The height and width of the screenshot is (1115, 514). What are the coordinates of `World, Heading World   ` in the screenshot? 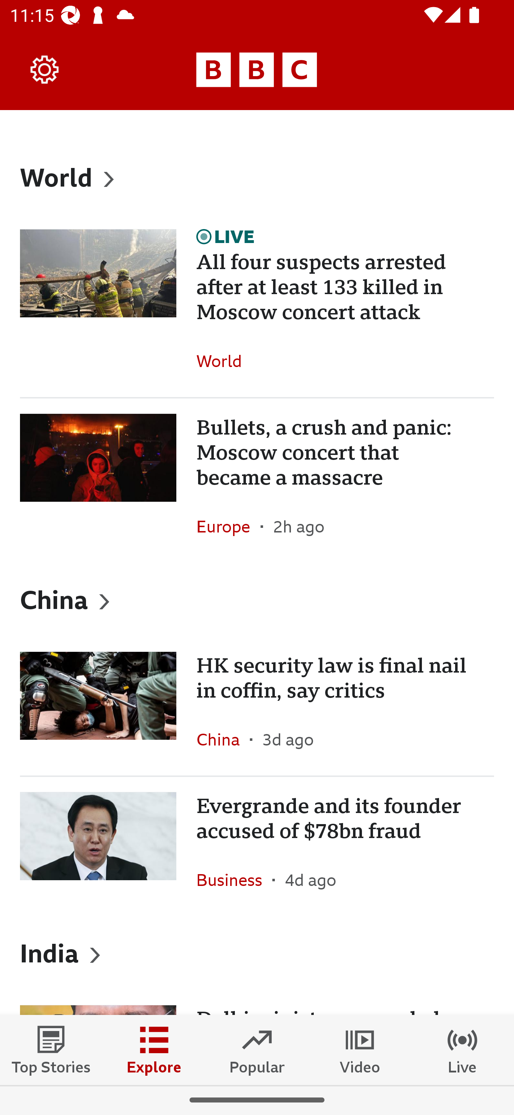 It's located at (257, 177).